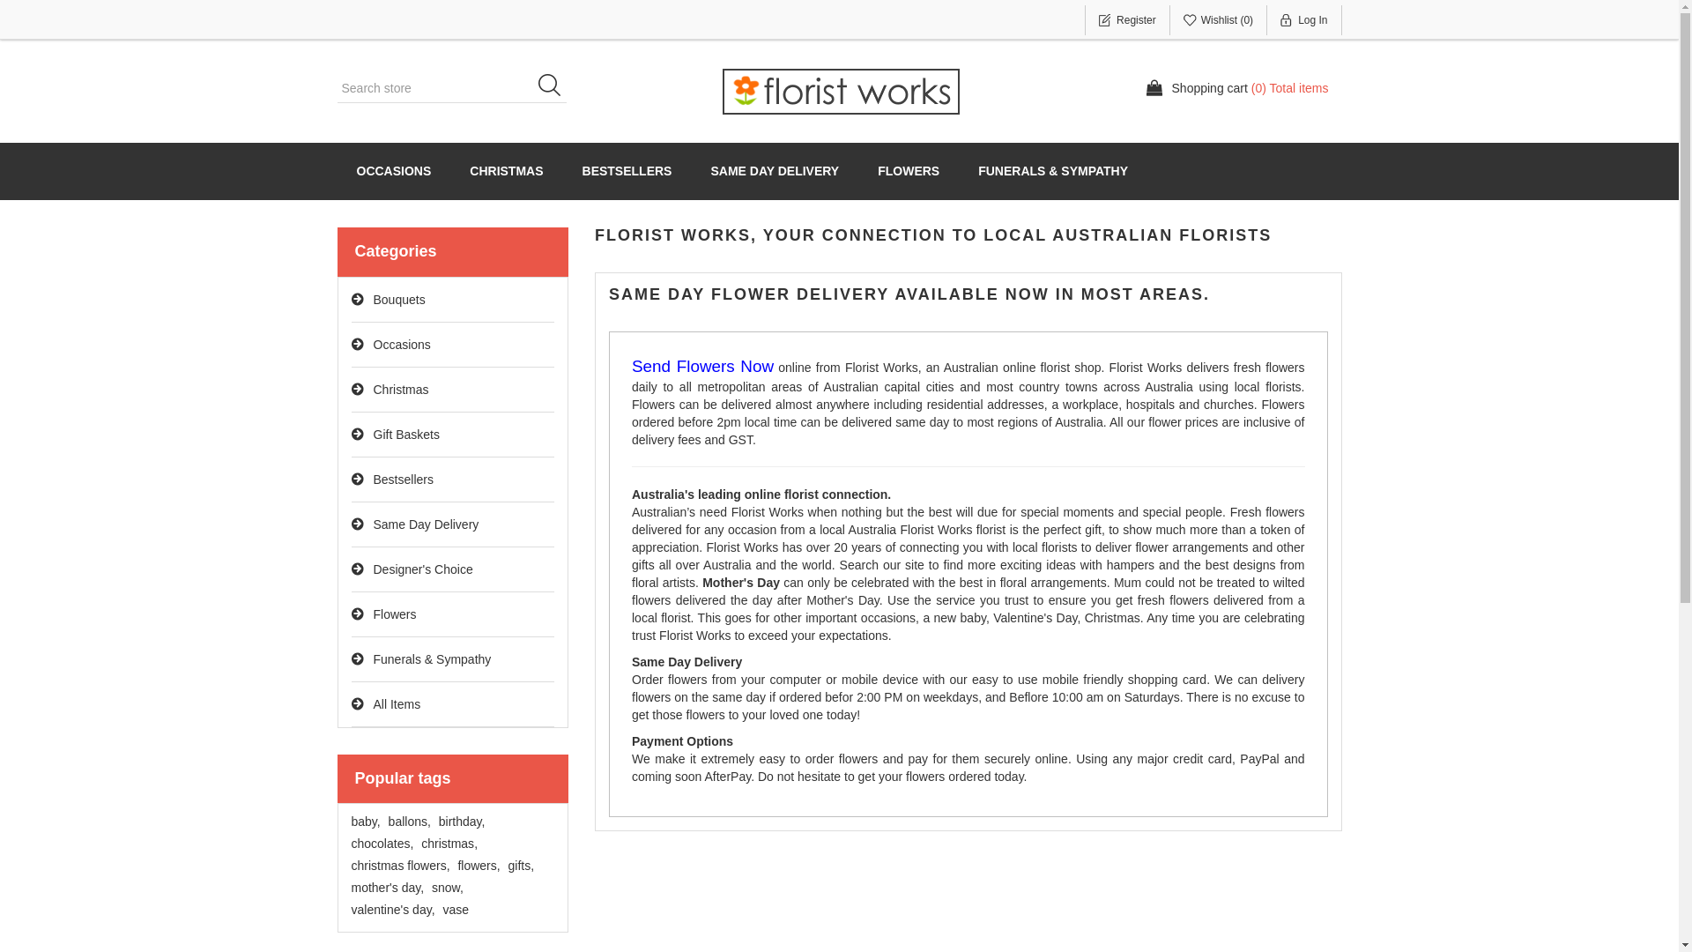  What do you see at coordinates (393, 171) in the screenshot?
I see `OCCASIONS` at bounding box center [393, 171].